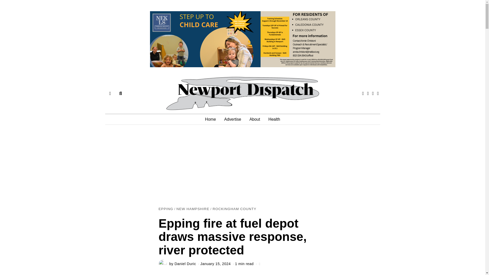 The image size is (489, 275). Describe the element at coordinates (255, 119) in the screenshot. I see `About` at that location.